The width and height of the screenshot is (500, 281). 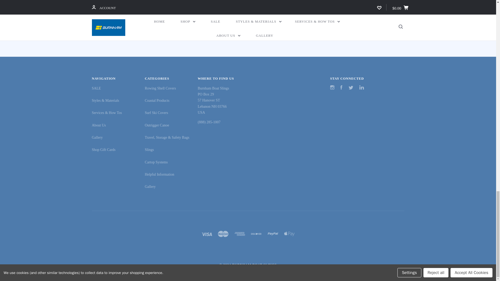 I want to click on facebook, so click(x=341, y=87).